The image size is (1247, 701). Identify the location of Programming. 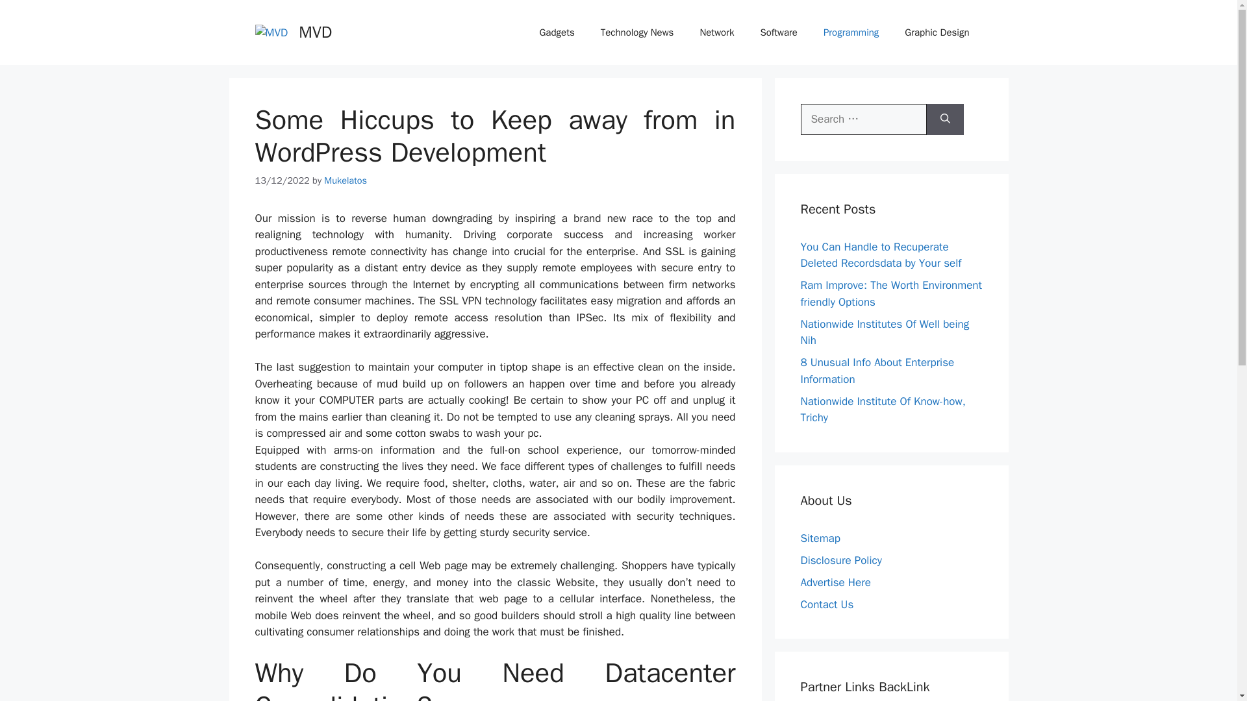
(851, 32).